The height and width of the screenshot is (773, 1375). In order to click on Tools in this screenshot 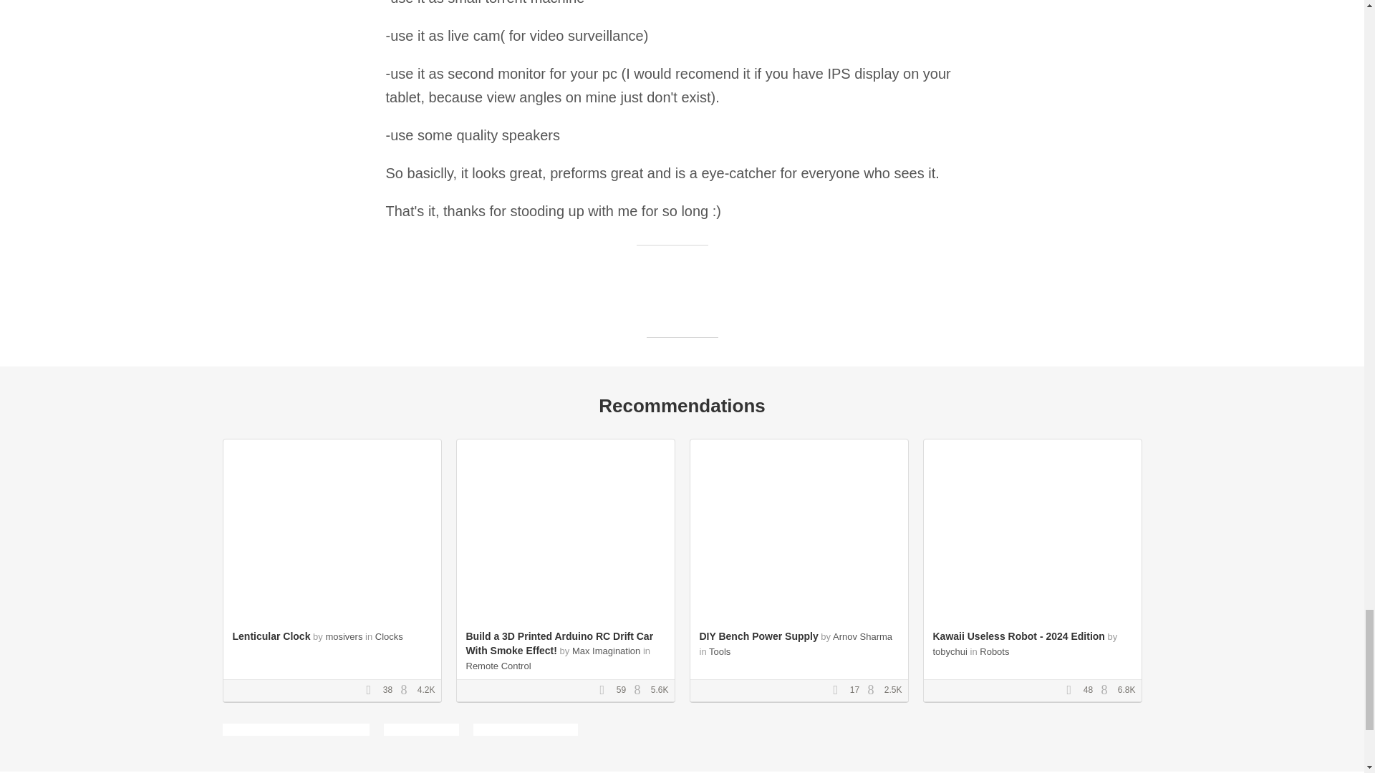, I will do `click(719, 651)`.